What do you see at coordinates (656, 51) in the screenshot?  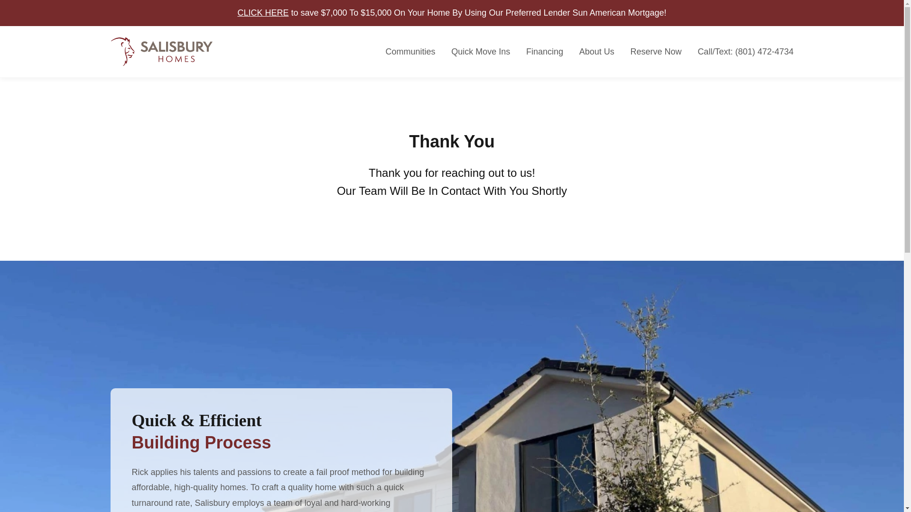 I see `Reserve Now` at bounding box center [656, 51].